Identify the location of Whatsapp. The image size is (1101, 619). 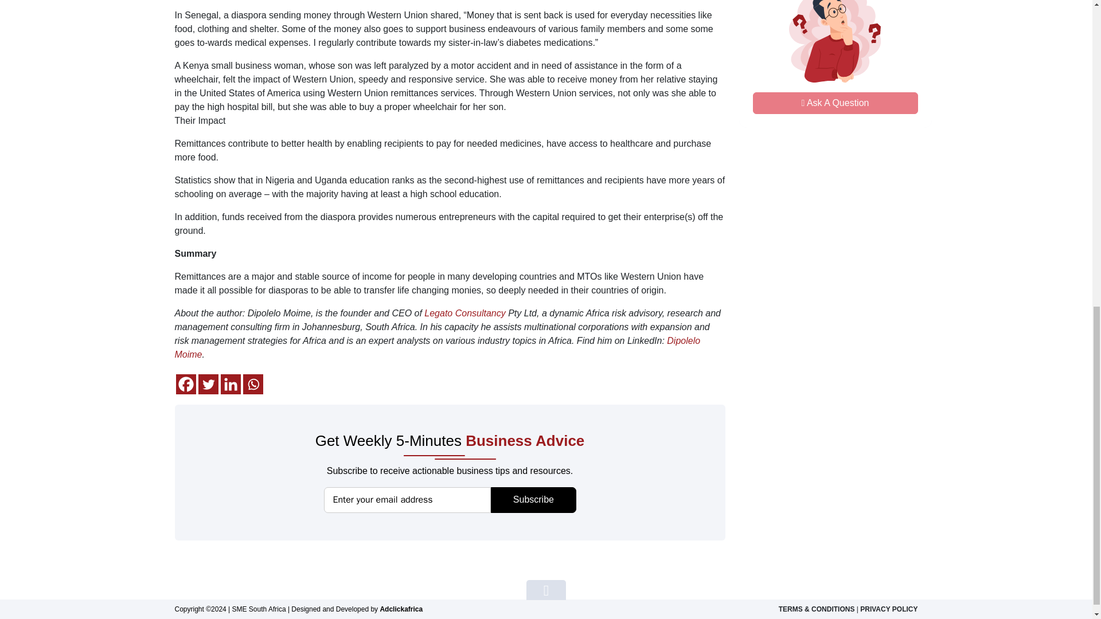
(834, 103).